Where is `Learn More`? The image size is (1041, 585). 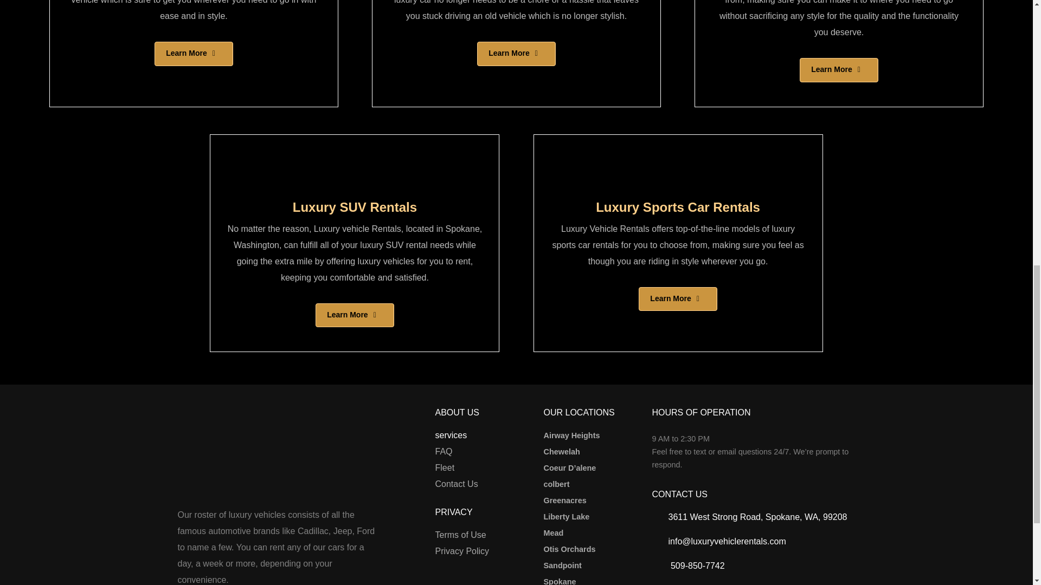 Learn More is located at coordinates (354, 315).